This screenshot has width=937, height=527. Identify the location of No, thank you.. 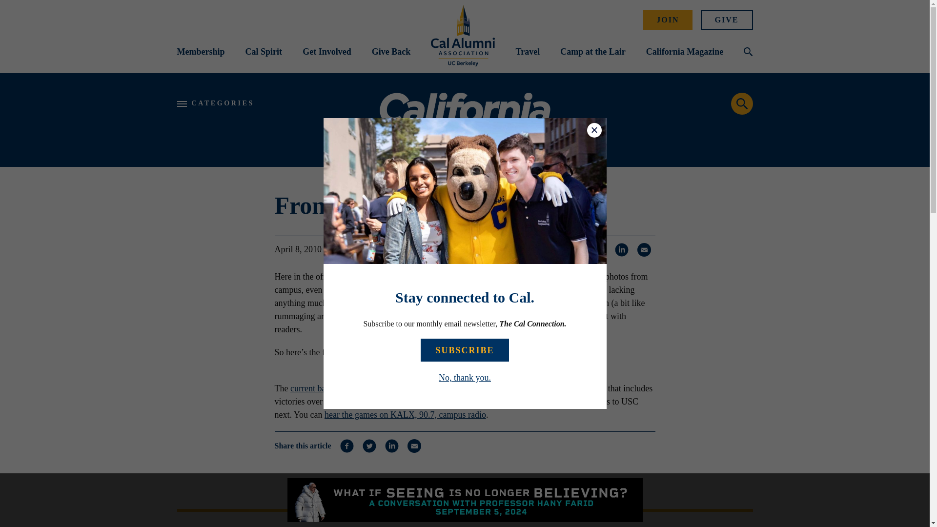
(465, 378).